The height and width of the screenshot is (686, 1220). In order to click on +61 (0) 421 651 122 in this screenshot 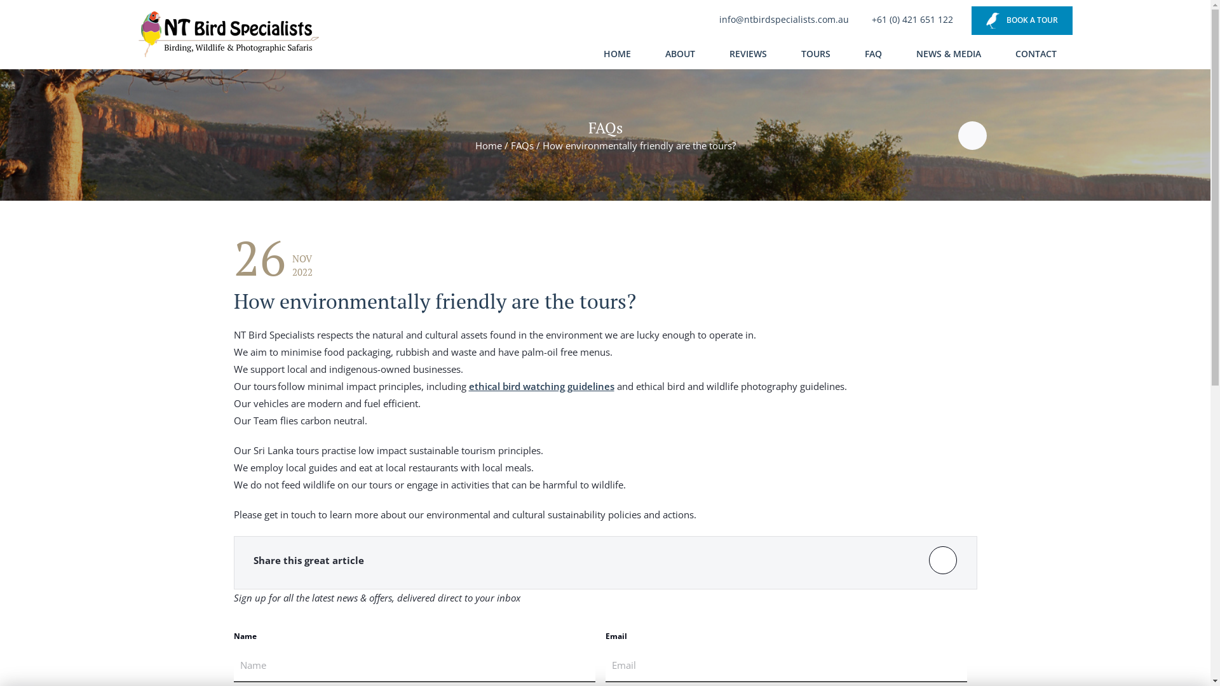, I will do `click(910, 19)`.